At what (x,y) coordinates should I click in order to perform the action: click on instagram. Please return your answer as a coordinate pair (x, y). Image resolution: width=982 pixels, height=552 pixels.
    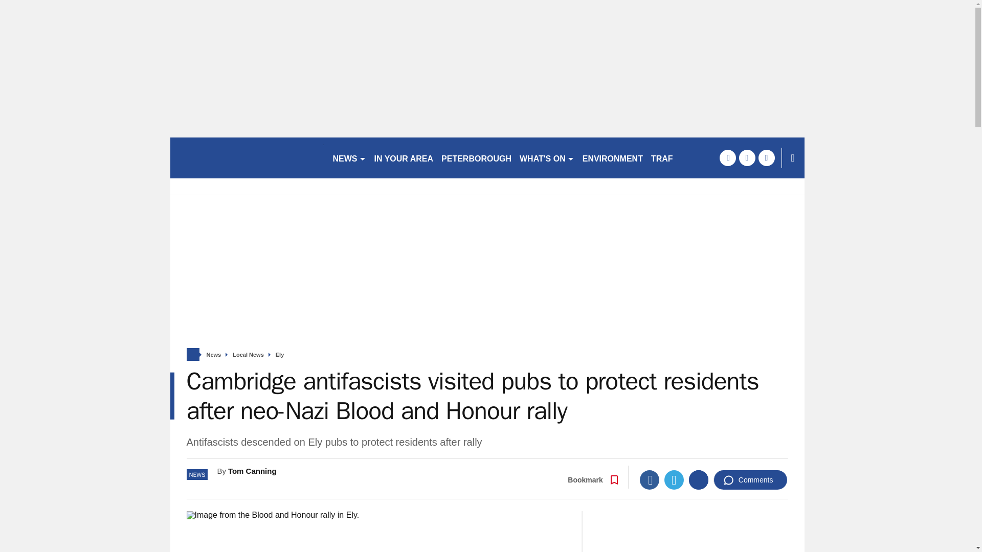
    Looking at the image, I should click on (766, 157).